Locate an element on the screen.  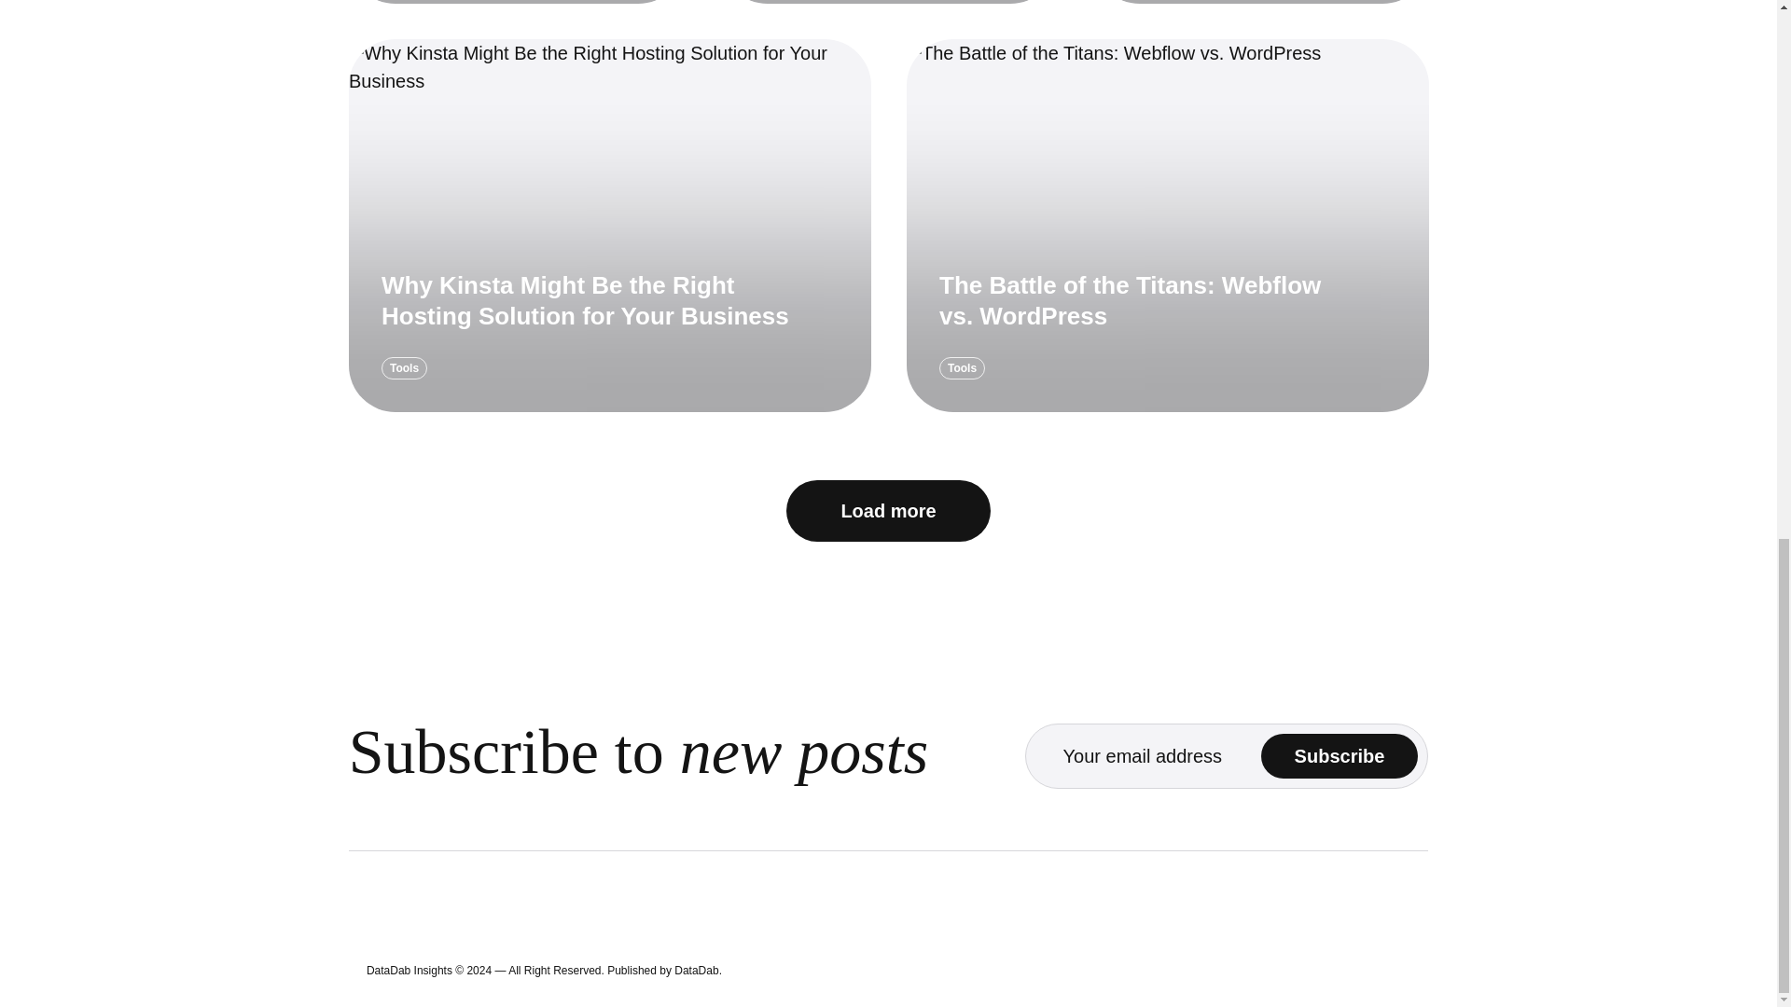
Load more is located at coordinates (888, 511).